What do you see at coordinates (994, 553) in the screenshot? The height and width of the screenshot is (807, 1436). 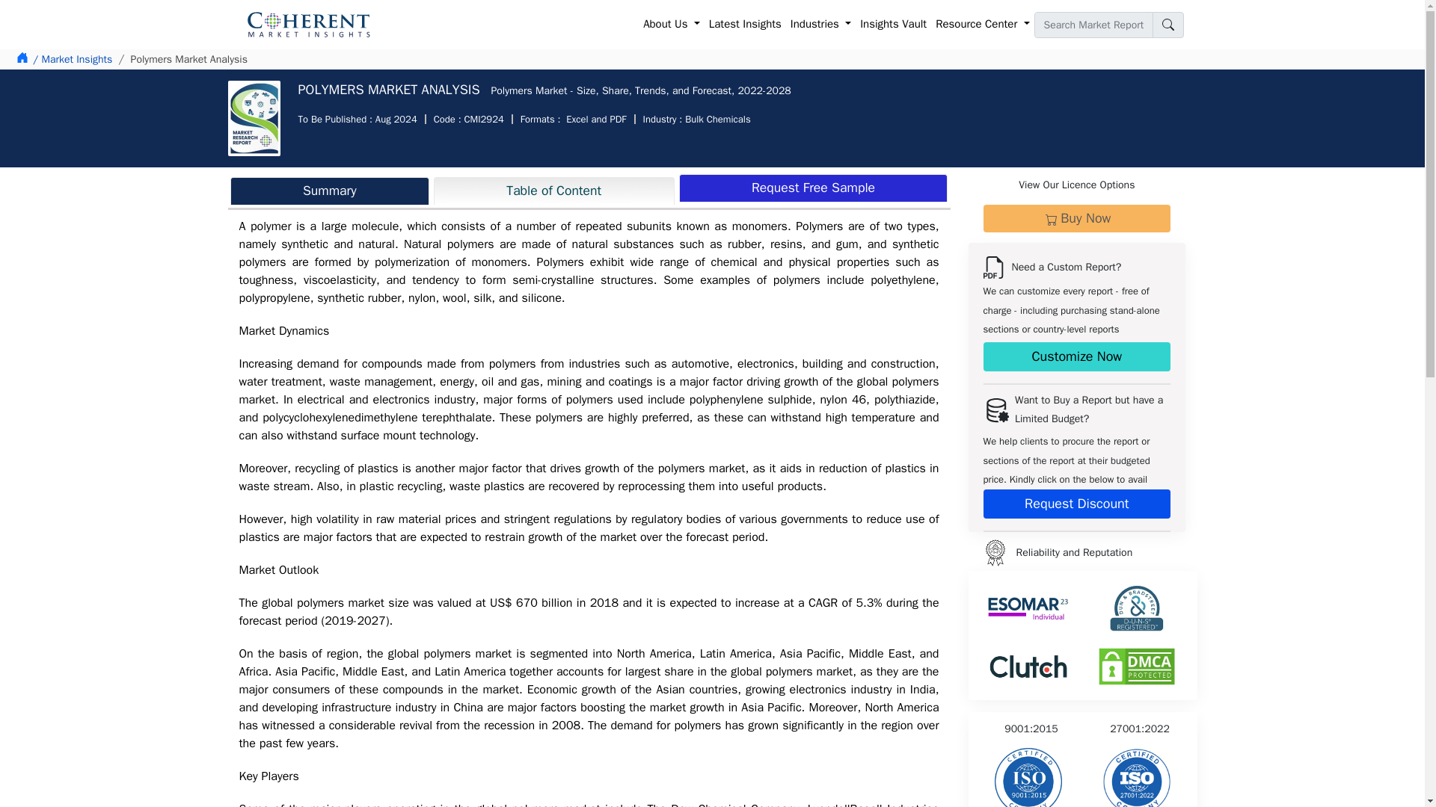 I see `Logo` at bounding box center [994, 553].